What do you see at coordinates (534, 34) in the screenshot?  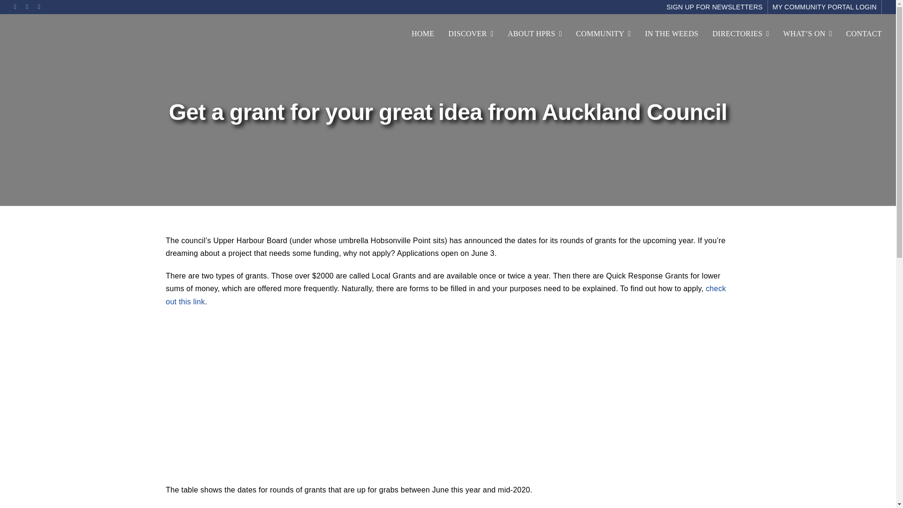 I see `ABOUT HPRS` at bounding box center [534, 34].